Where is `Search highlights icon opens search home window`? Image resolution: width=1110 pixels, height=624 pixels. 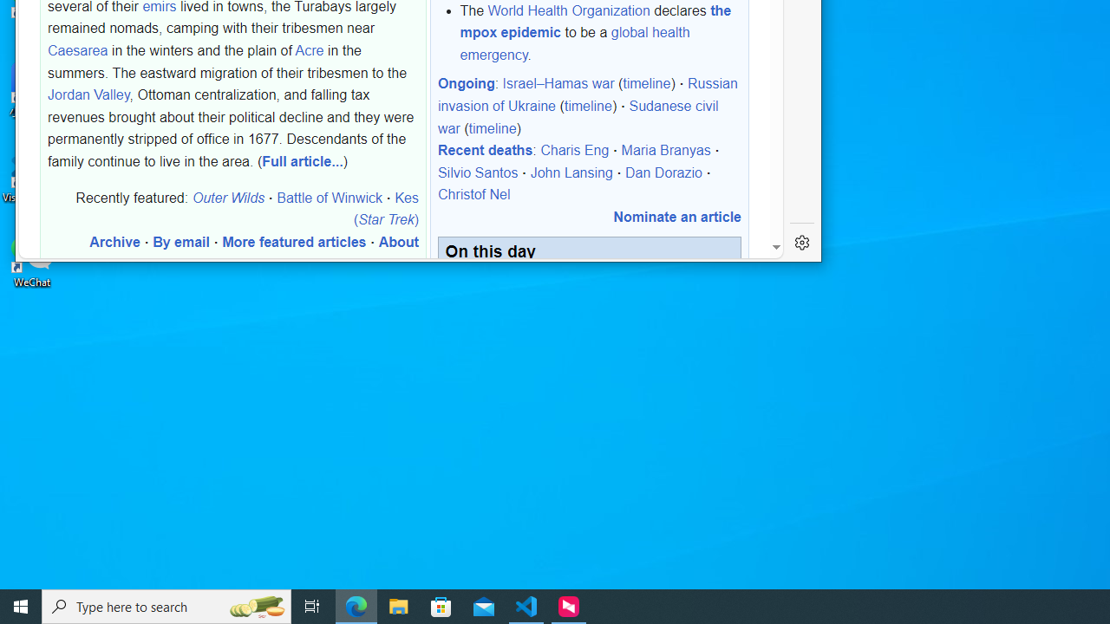
Search highlights icon opens search home window is located at coordinates (257, 607).